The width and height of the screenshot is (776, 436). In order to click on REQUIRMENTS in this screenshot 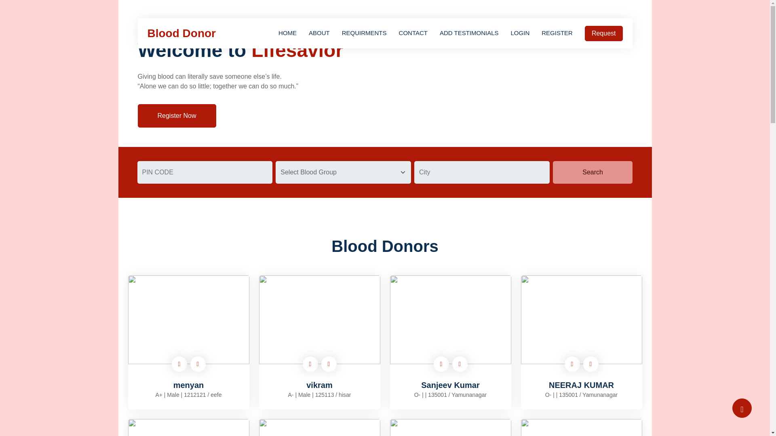, I will do `click(364, 33)`.